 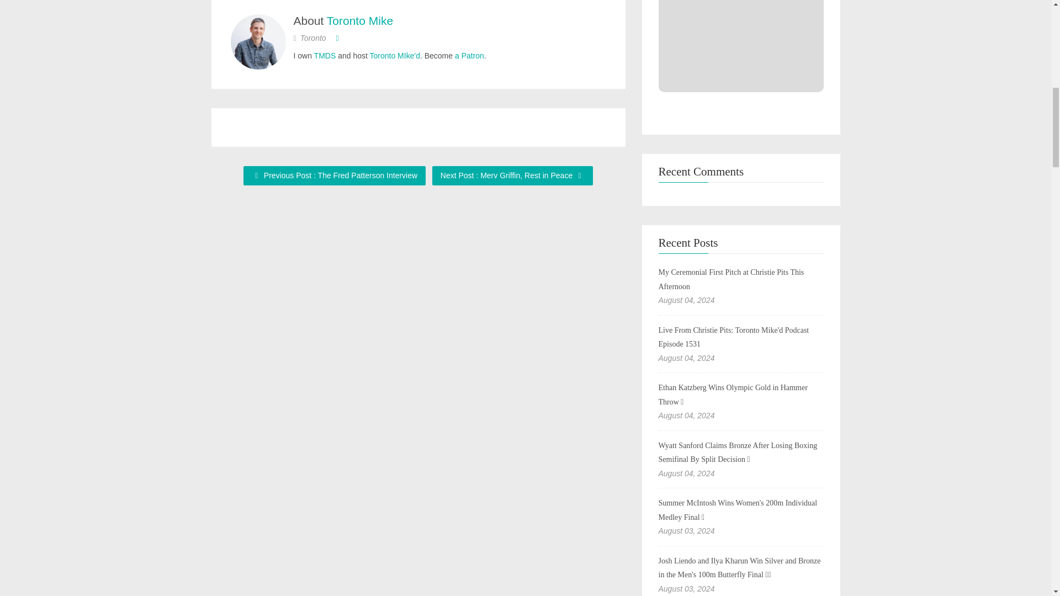 I want to click on a Patron, so click(x=469, y=55).